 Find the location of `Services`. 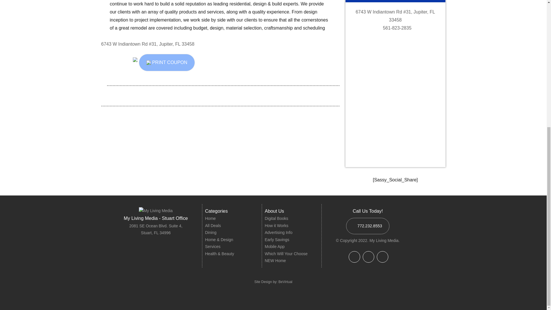

Services is located at coordinates (213, 247).